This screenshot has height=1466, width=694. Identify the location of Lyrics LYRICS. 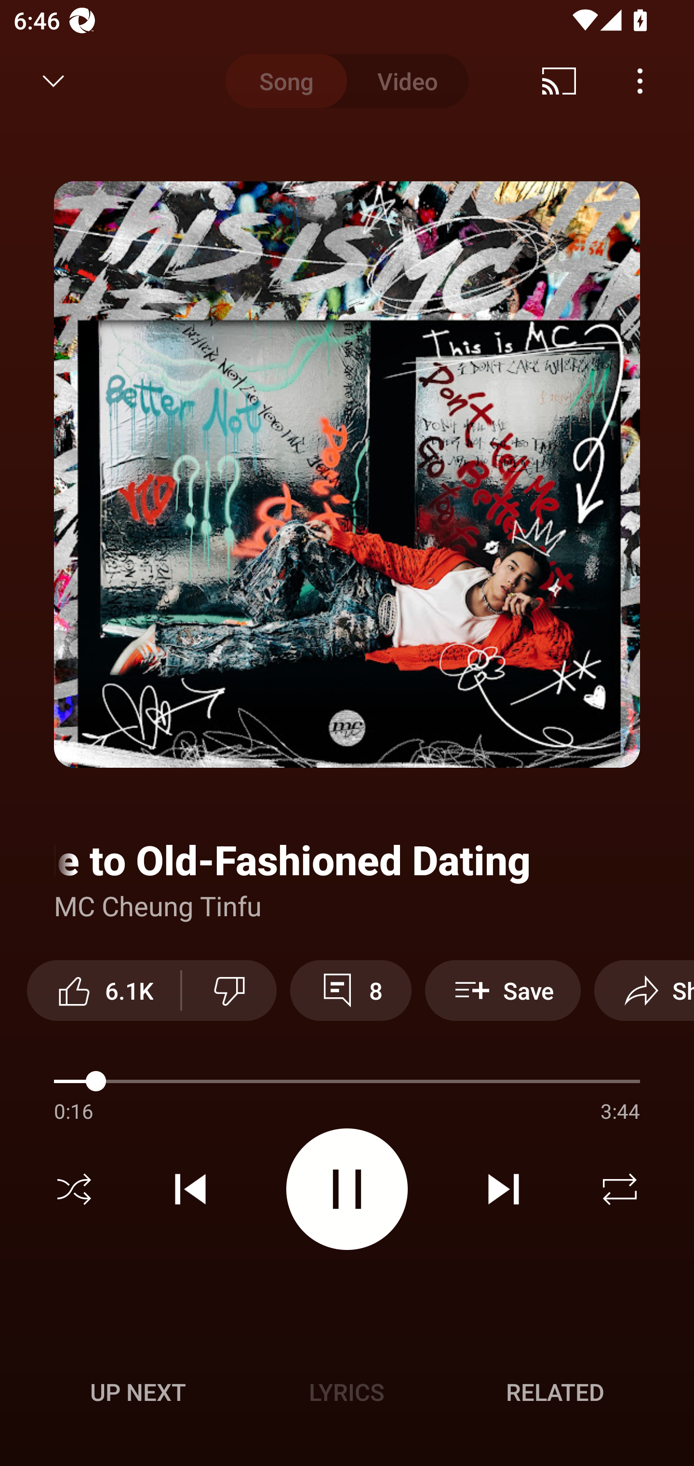
(347, 1392).